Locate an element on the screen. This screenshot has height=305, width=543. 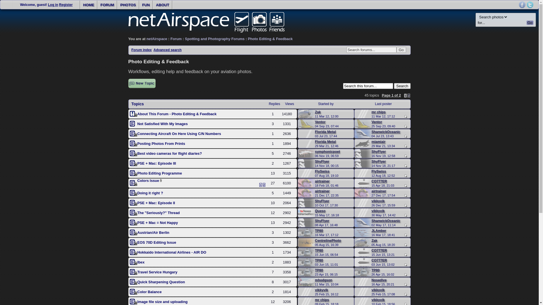
View the latest post is located at coordinates (406, 245).